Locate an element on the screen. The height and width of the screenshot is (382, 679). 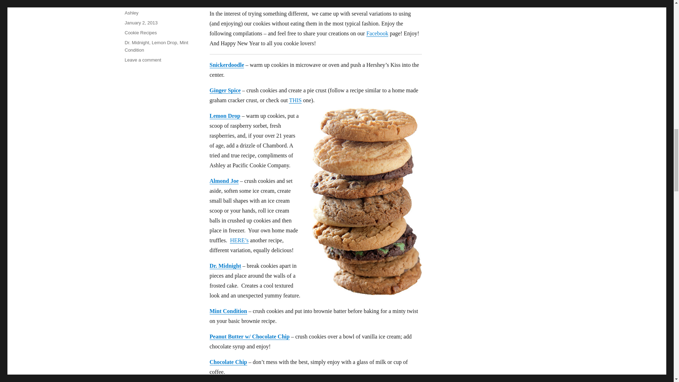
Lemon Drop is located at coordinates (225, 115).